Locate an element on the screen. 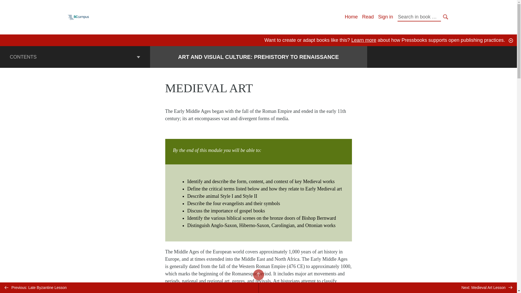  Learn more is located at coordinates (364, 40).